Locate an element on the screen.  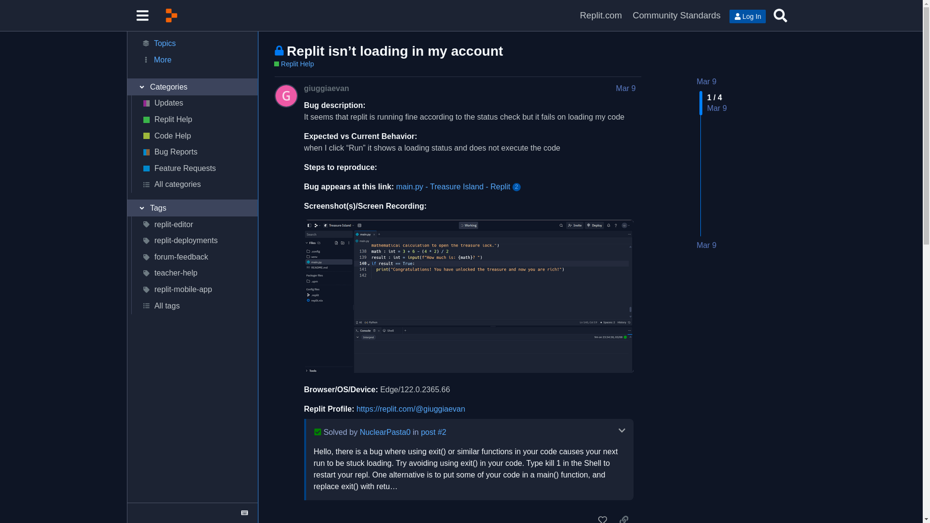
Replit Help is located at coordinates (294, 64).